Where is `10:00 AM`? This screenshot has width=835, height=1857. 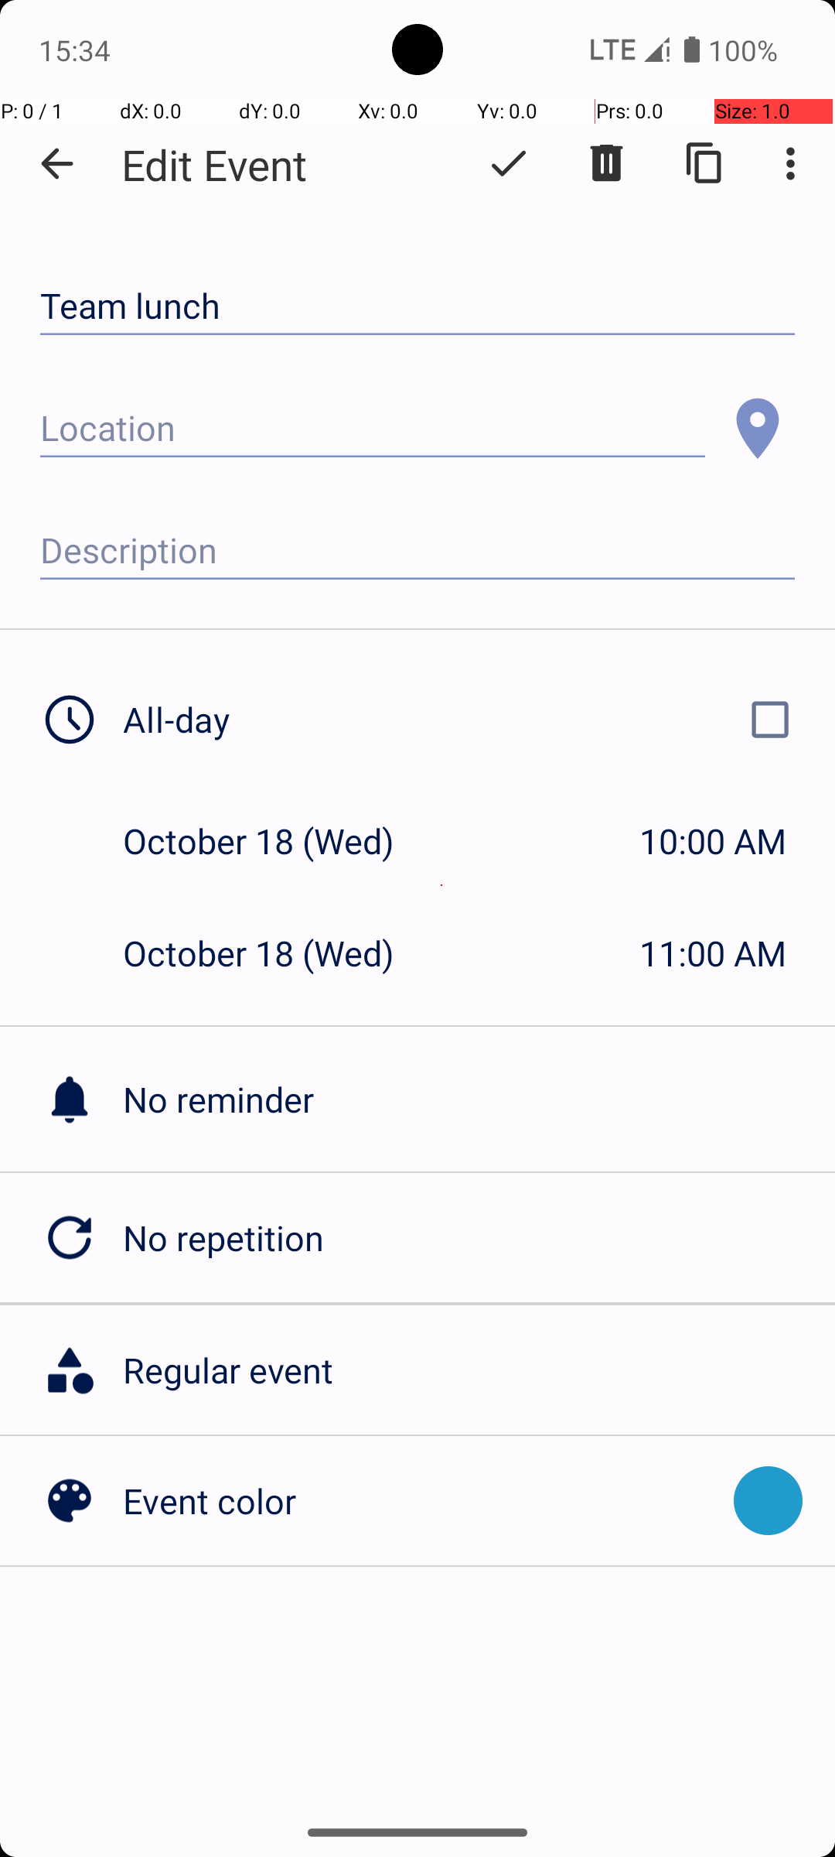 10:00 AM is located at coordinates (713, 840).